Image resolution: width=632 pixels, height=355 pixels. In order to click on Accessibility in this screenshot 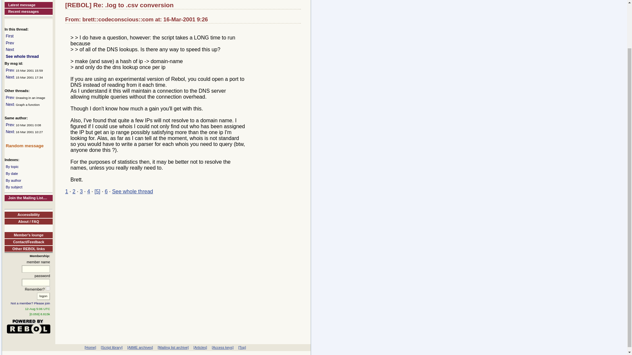, I will do `click(28, 215)`.